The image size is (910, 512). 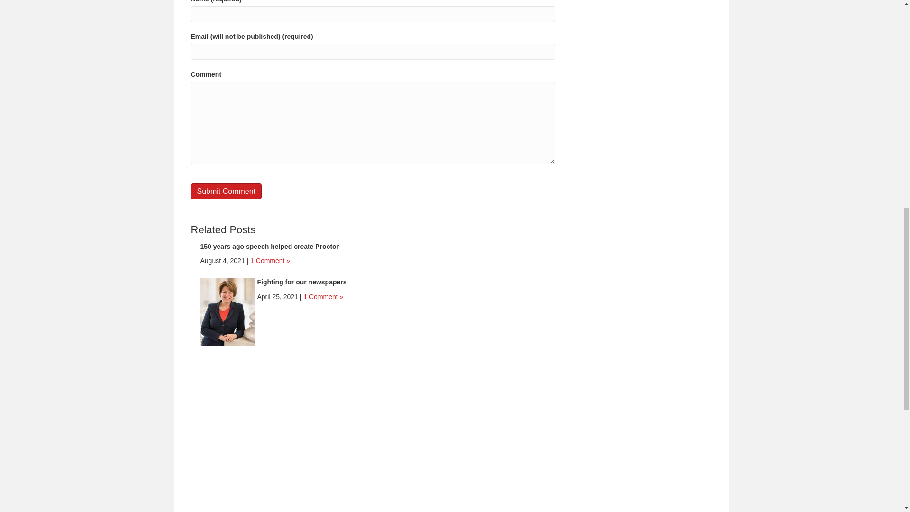 I want to click on Fighting for our newspapers, so click(x=301, y=282).